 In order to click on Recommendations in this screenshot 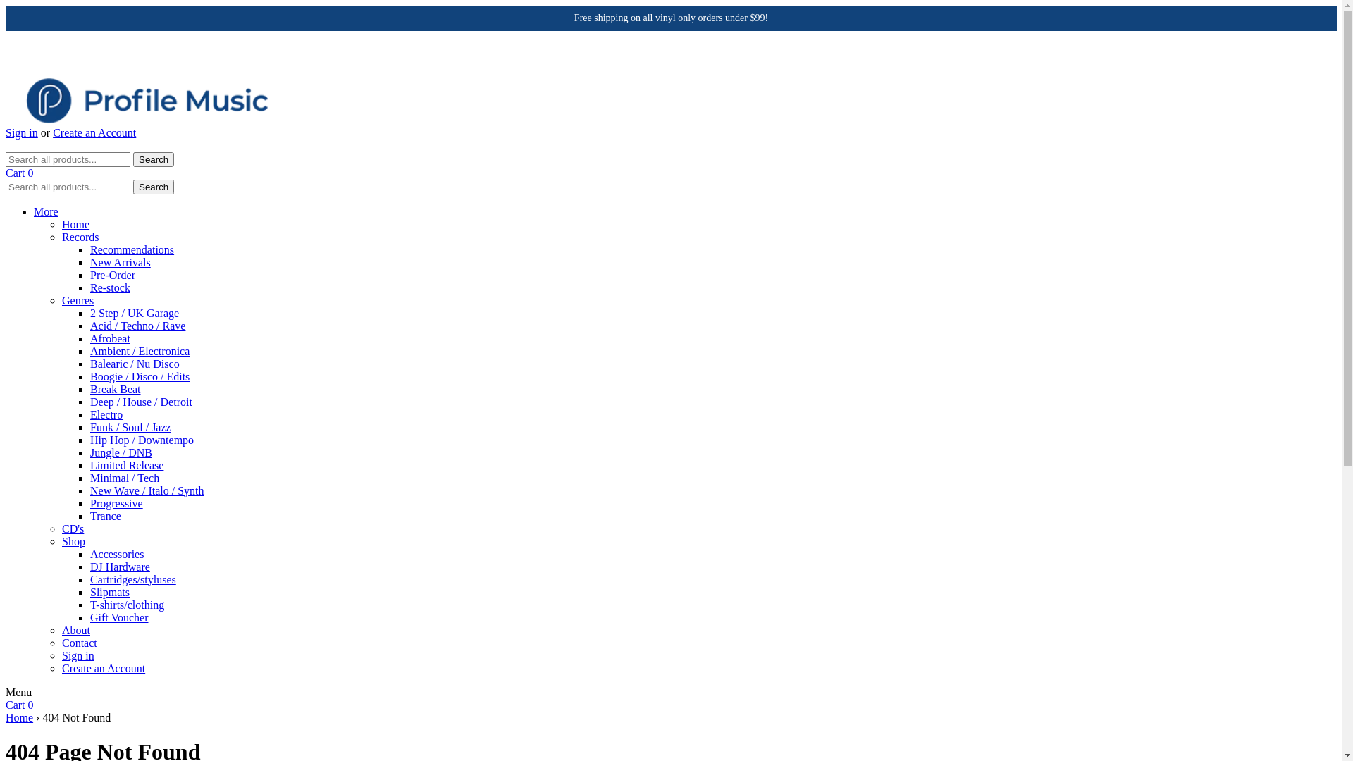, I will do `click(132, 249)`.